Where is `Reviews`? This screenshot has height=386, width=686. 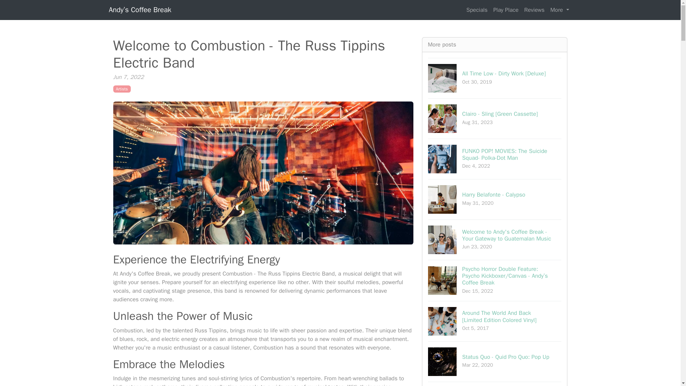 Reviews is located at coordinates (535, 10).